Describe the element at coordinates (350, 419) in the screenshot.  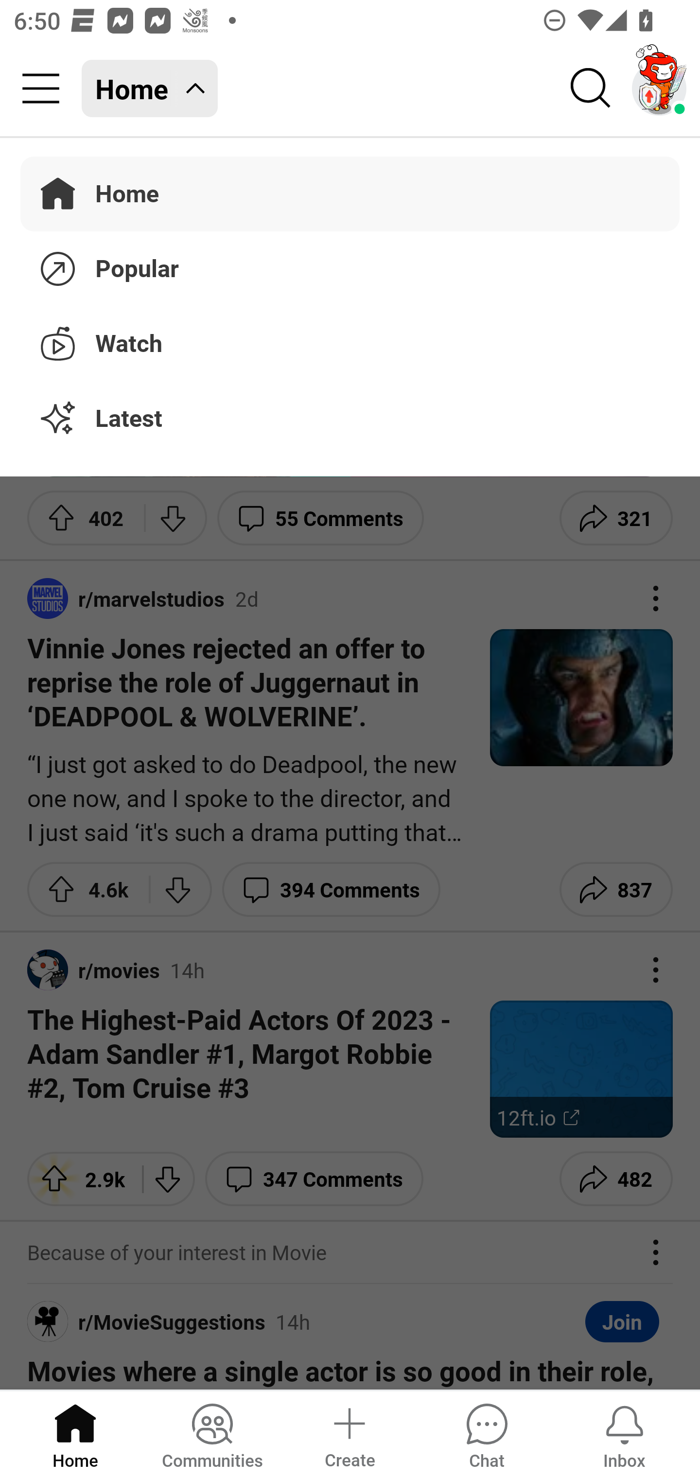
I see `Latest Latest feed` at that location.